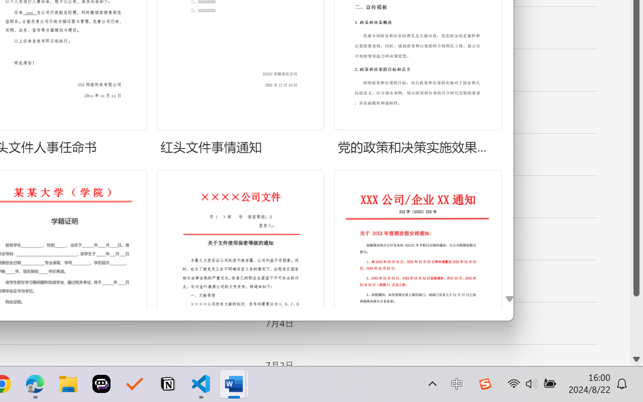 This screenshot has width=643, height=402. Describe the element at coordinates (485, 384) in the screenshot. I see `Class: Image` at that location.